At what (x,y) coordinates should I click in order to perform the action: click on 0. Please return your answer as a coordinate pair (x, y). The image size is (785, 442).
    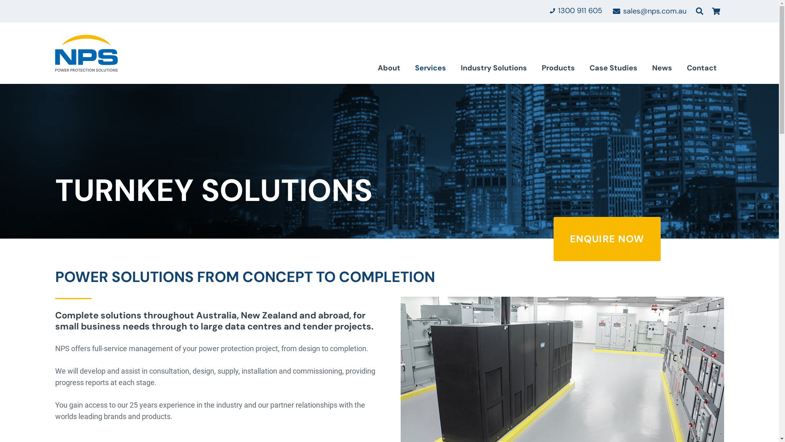
    Looking at the image, I should click on (716, 11).